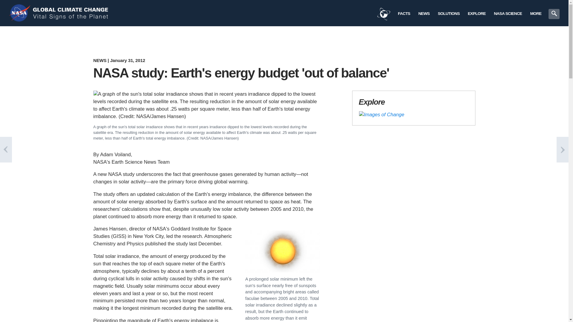  Describe the element at coordinates (20, 13) in the screenshot. I see `visit nasa.gov` at that location.